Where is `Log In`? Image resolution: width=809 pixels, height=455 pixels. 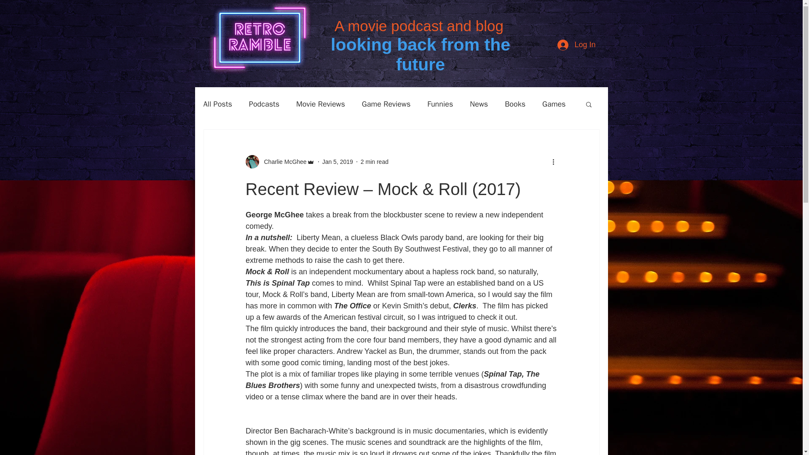
Log In is located at coordinates (576, 45).